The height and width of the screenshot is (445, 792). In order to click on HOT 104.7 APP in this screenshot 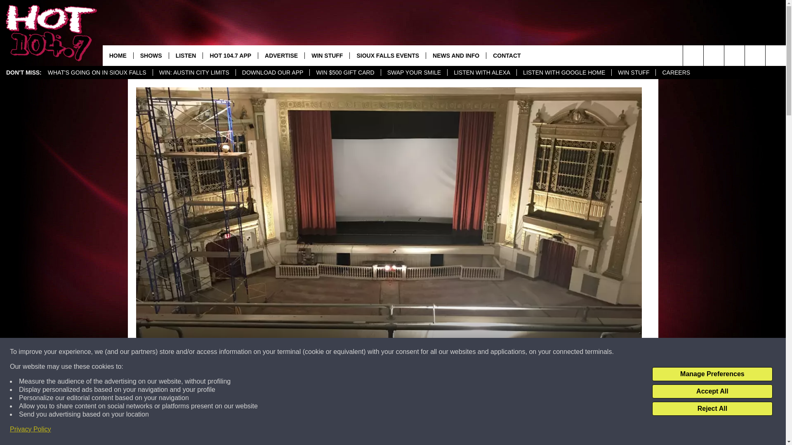, I will do `click(230, 55)`.